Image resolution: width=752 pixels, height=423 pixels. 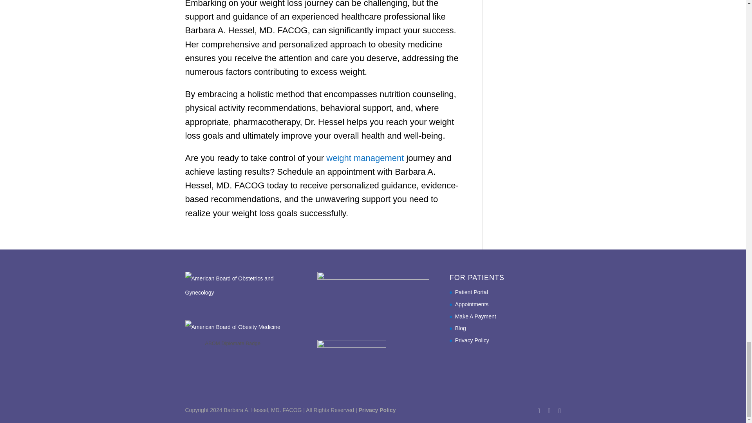 What do you see at coordinates (472, 340) in the screenshot?
I see `Privacy Policy` at bounding box center [472, 340].